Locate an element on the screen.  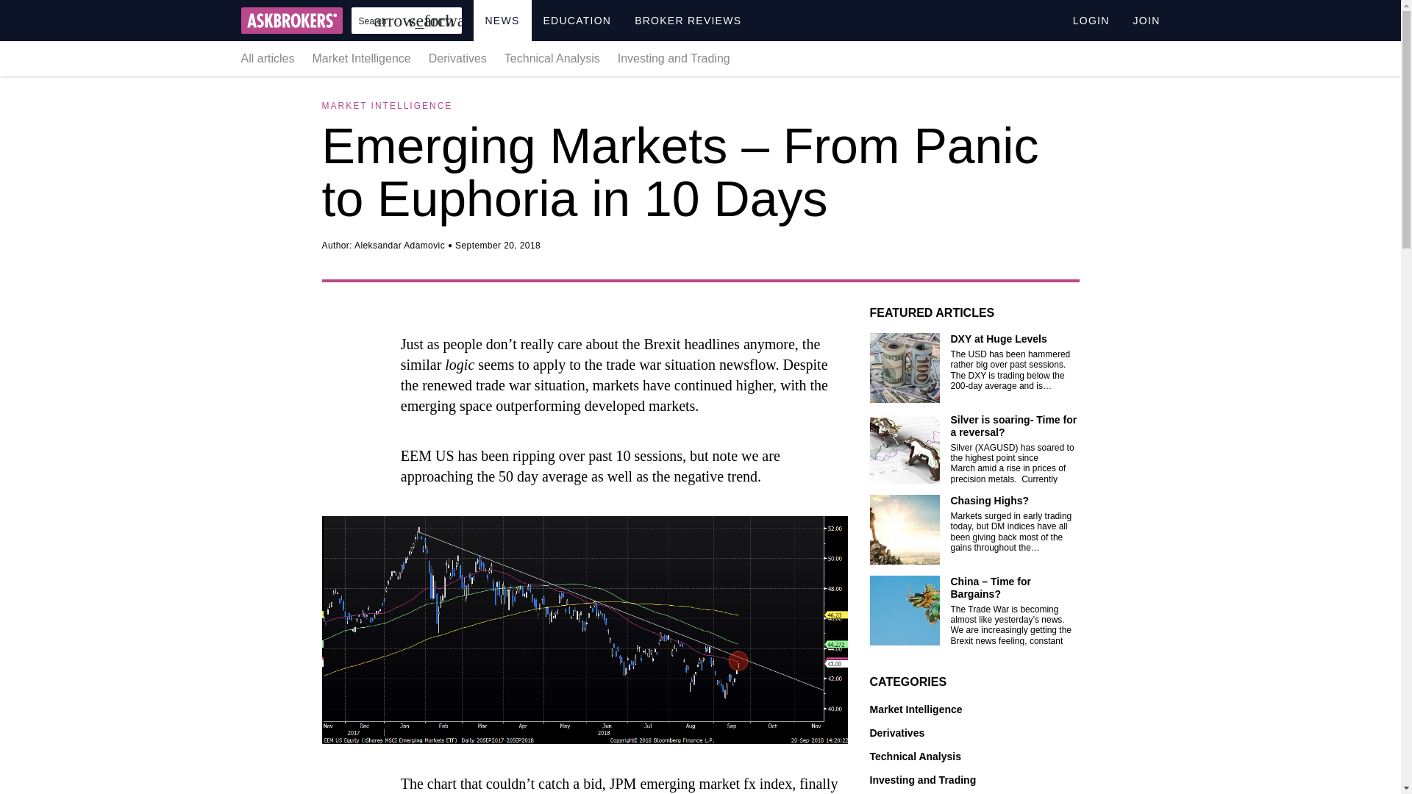
Market Intelligence is located at coordinates (361, 58).